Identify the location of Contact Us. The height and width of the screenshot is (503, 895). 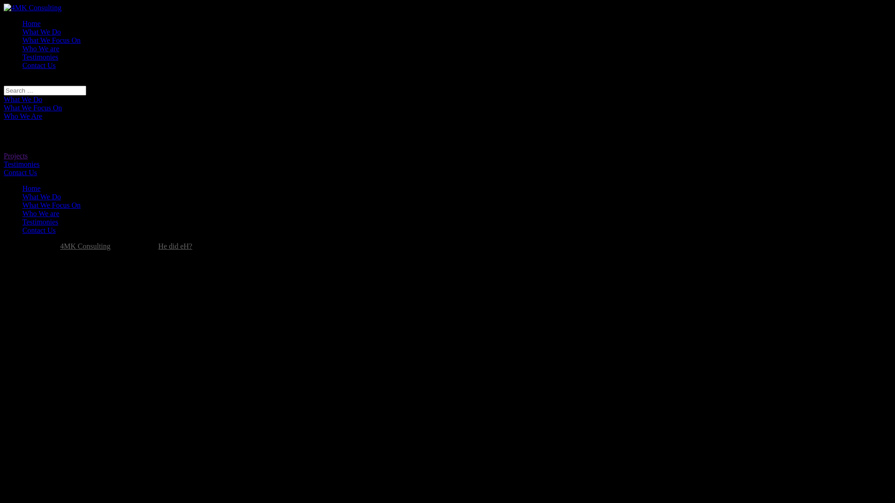
(39, 230).